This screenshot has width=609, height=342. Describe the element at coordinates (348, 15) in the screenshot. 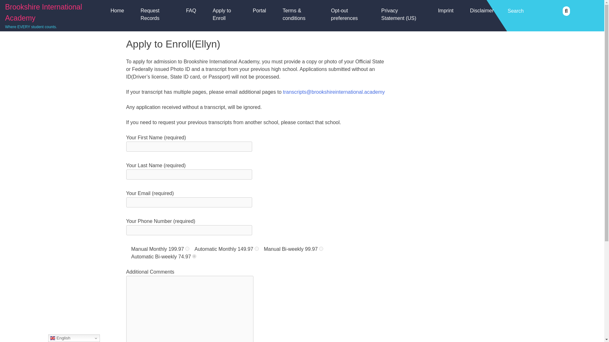

I see `Opt-out preferences` at that location.